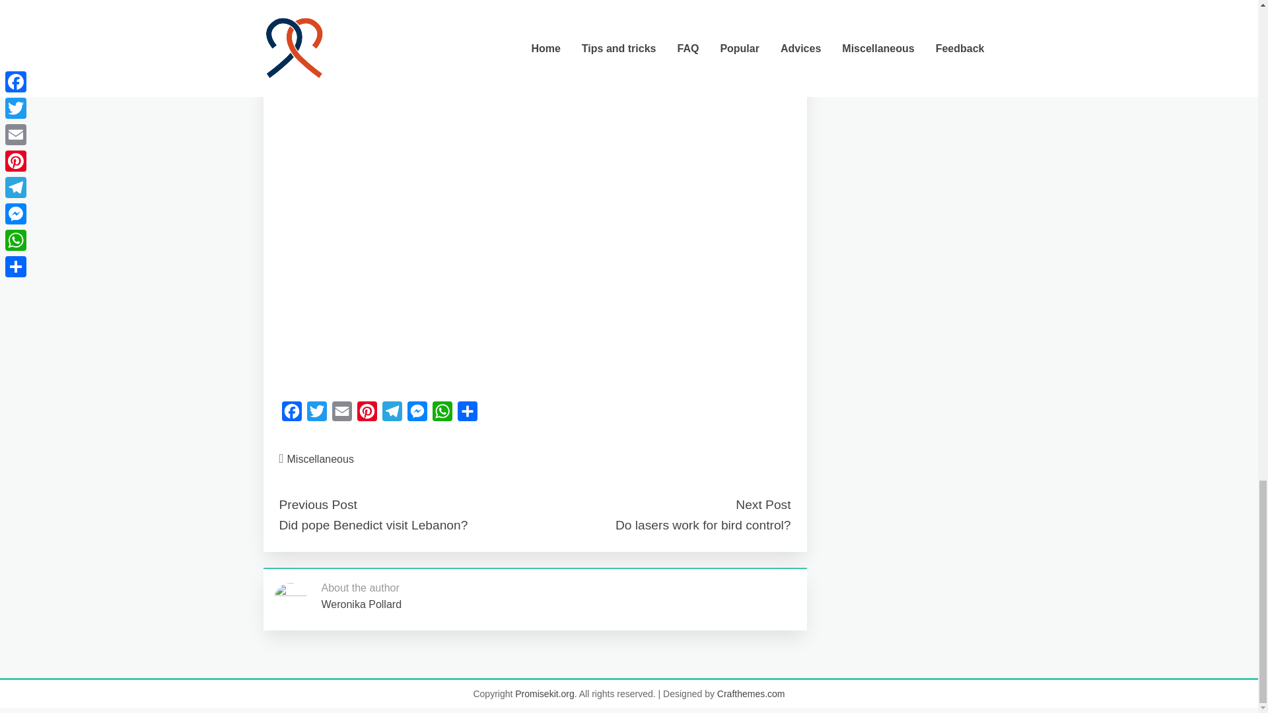  Describe the element at coordinates (417, 415) in the screenshot. I see `Messenger` at that location.